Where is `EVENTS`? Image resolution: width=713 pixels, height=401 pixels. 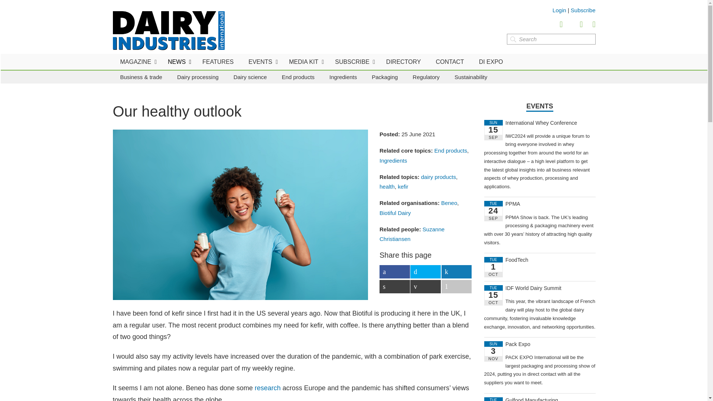 EVENTS is located at coordinates (261, 62).